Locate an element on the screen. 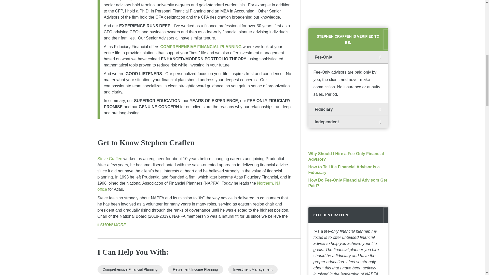  How Do Fee-Only Financial Advisors Get Paid? is located at coordinates (347, 183).